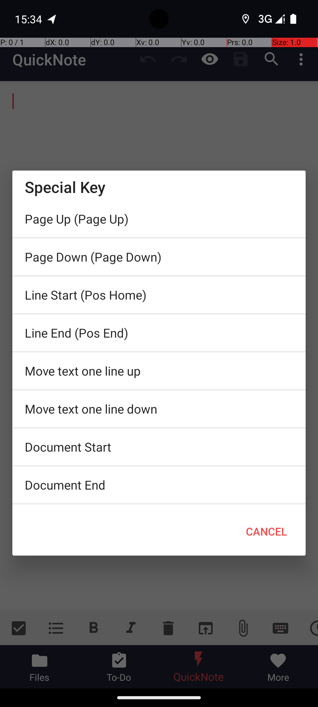 This screenshot has height=707, width=318. I want to click on Line Start (Pos Home), so click(159, 295).